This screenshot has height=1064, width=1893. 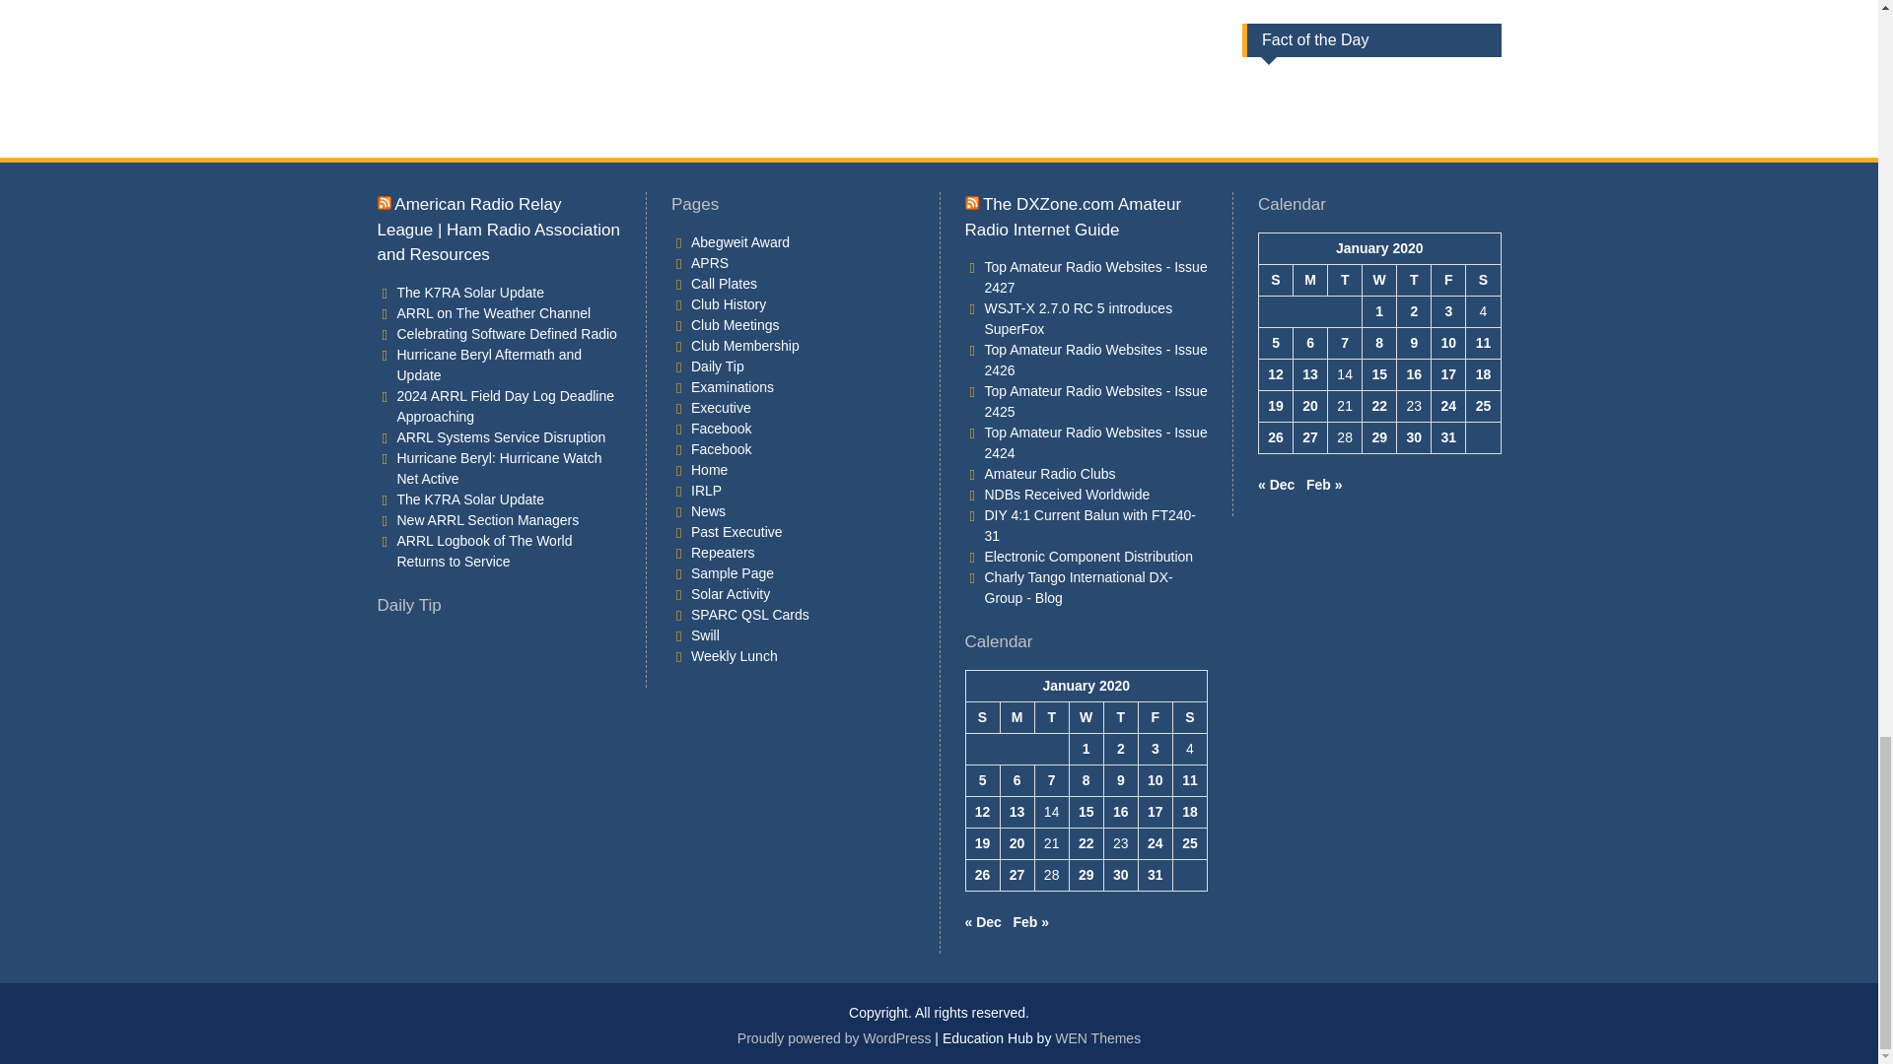 I want to click on Your Remote S-Meter, so click(x=1288, y=87).